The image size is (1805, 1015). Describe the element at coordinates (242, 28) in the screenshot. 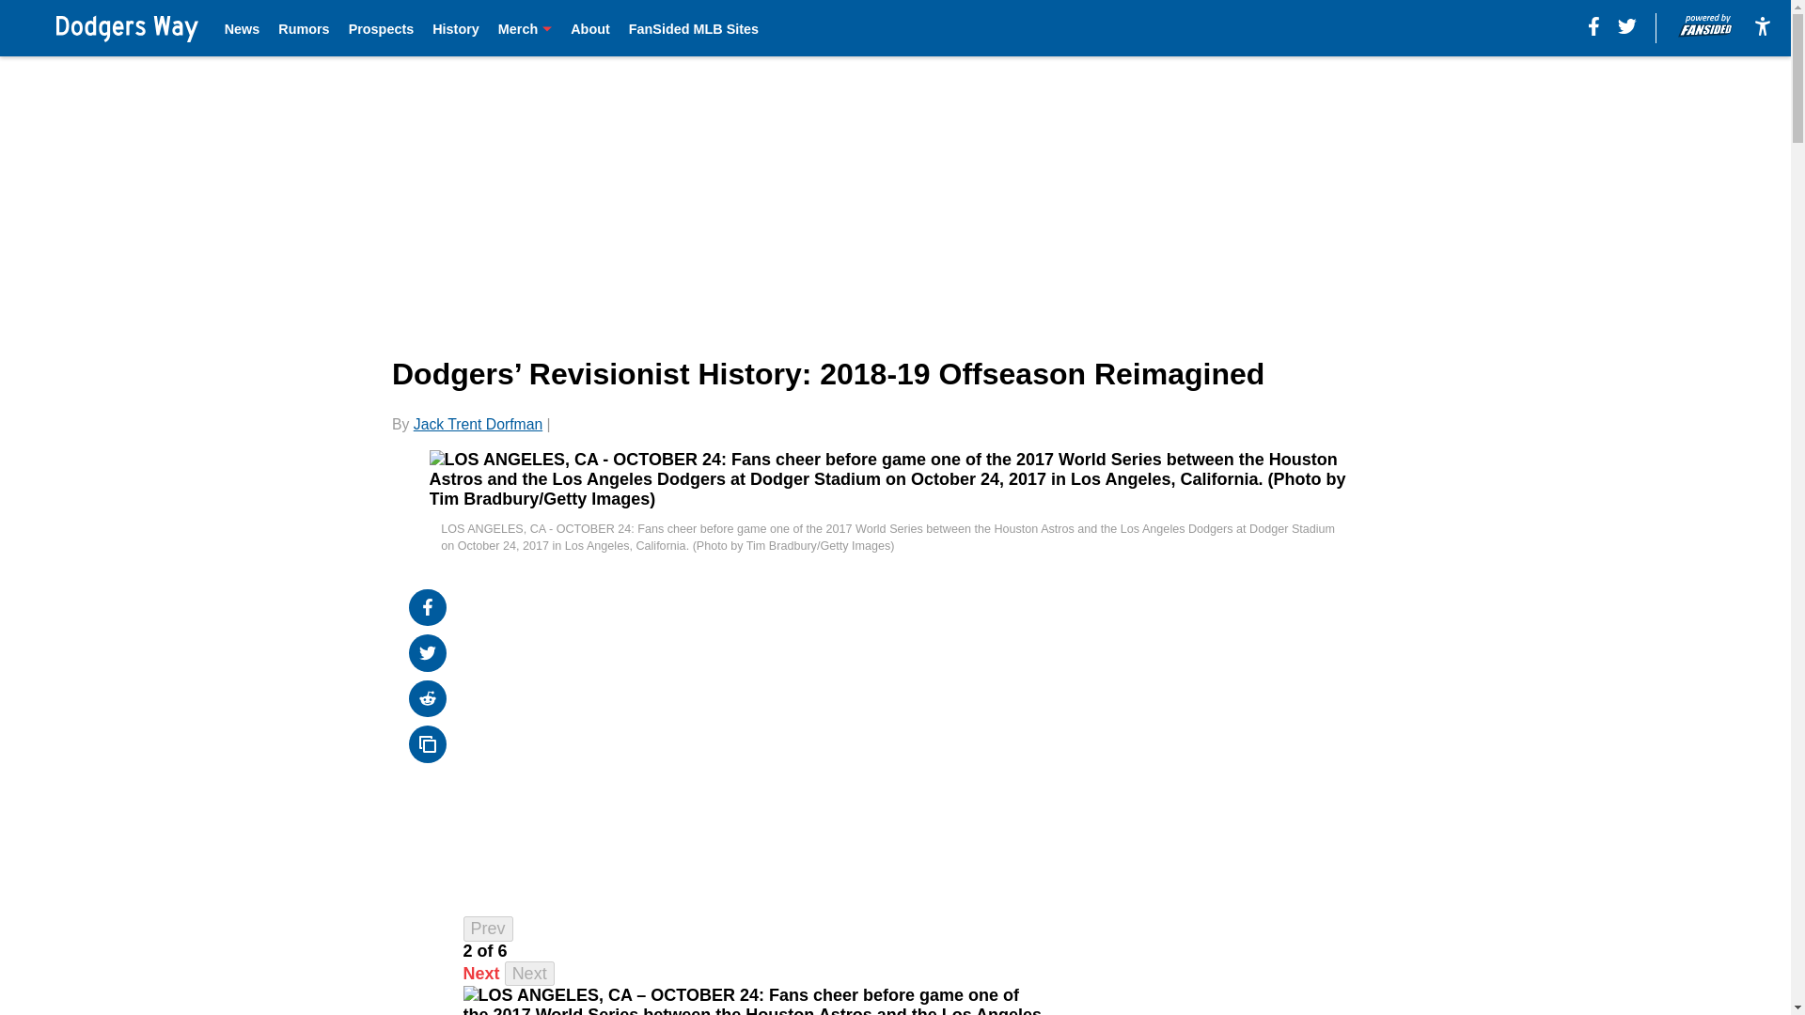

I see `News` at that location.